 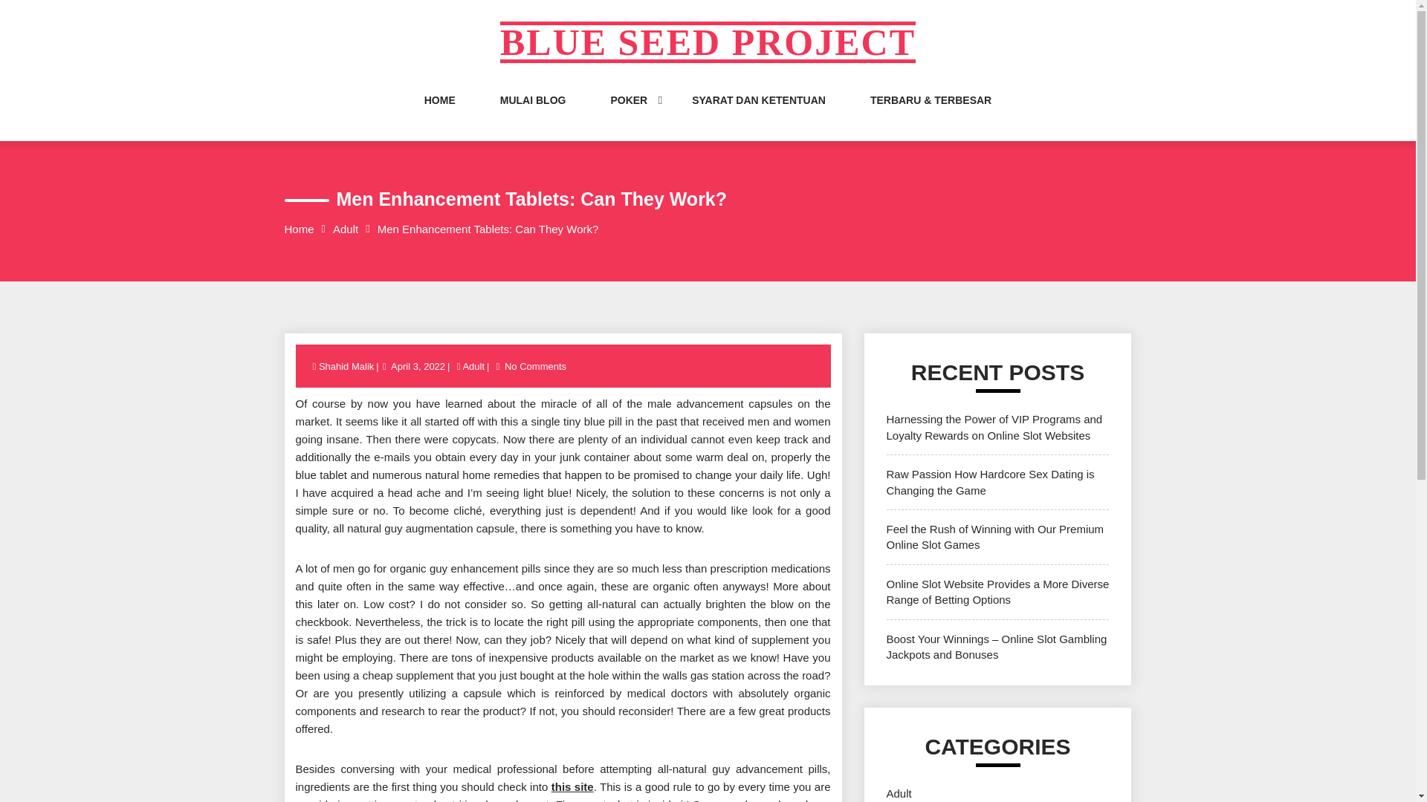 I want to click on Adult, so click(x=473, y=367).